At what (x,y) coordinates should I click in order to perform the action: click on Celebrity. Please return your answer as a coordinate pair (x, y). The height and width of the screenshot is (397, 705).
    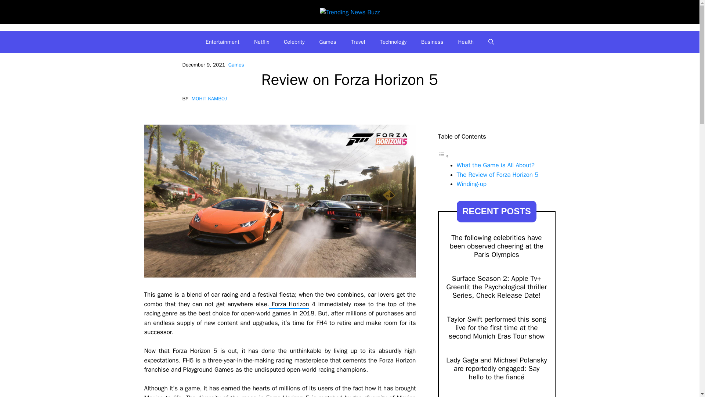
    Looking at the image, I should click on (294, 42).